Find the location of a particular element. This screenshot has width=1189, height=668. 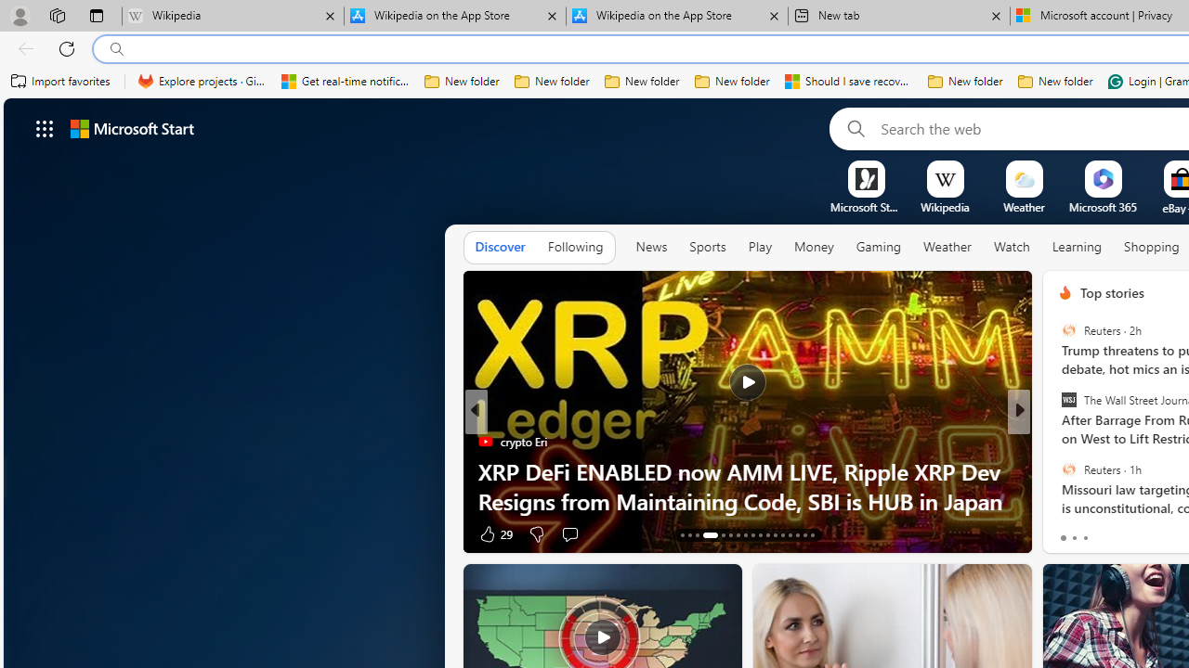

App launcher is located at coordinates (45, 128).